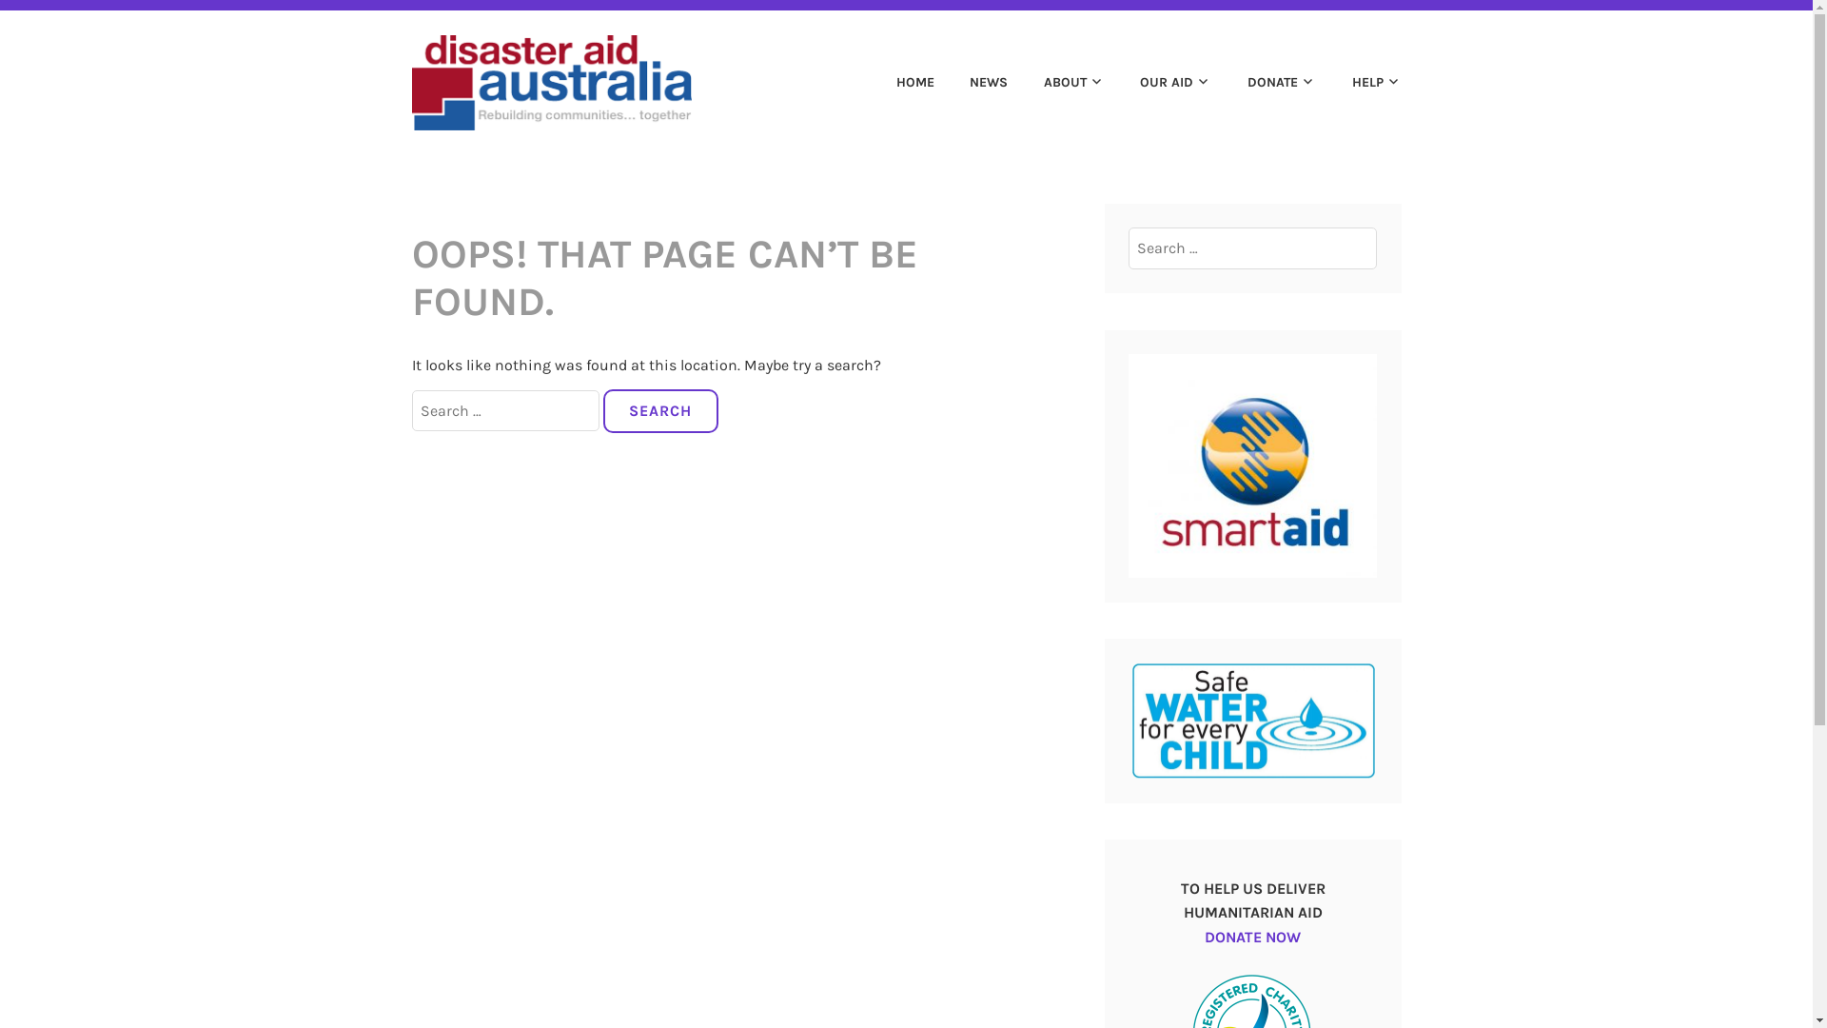  I want to click on Search, so click(660, 411).